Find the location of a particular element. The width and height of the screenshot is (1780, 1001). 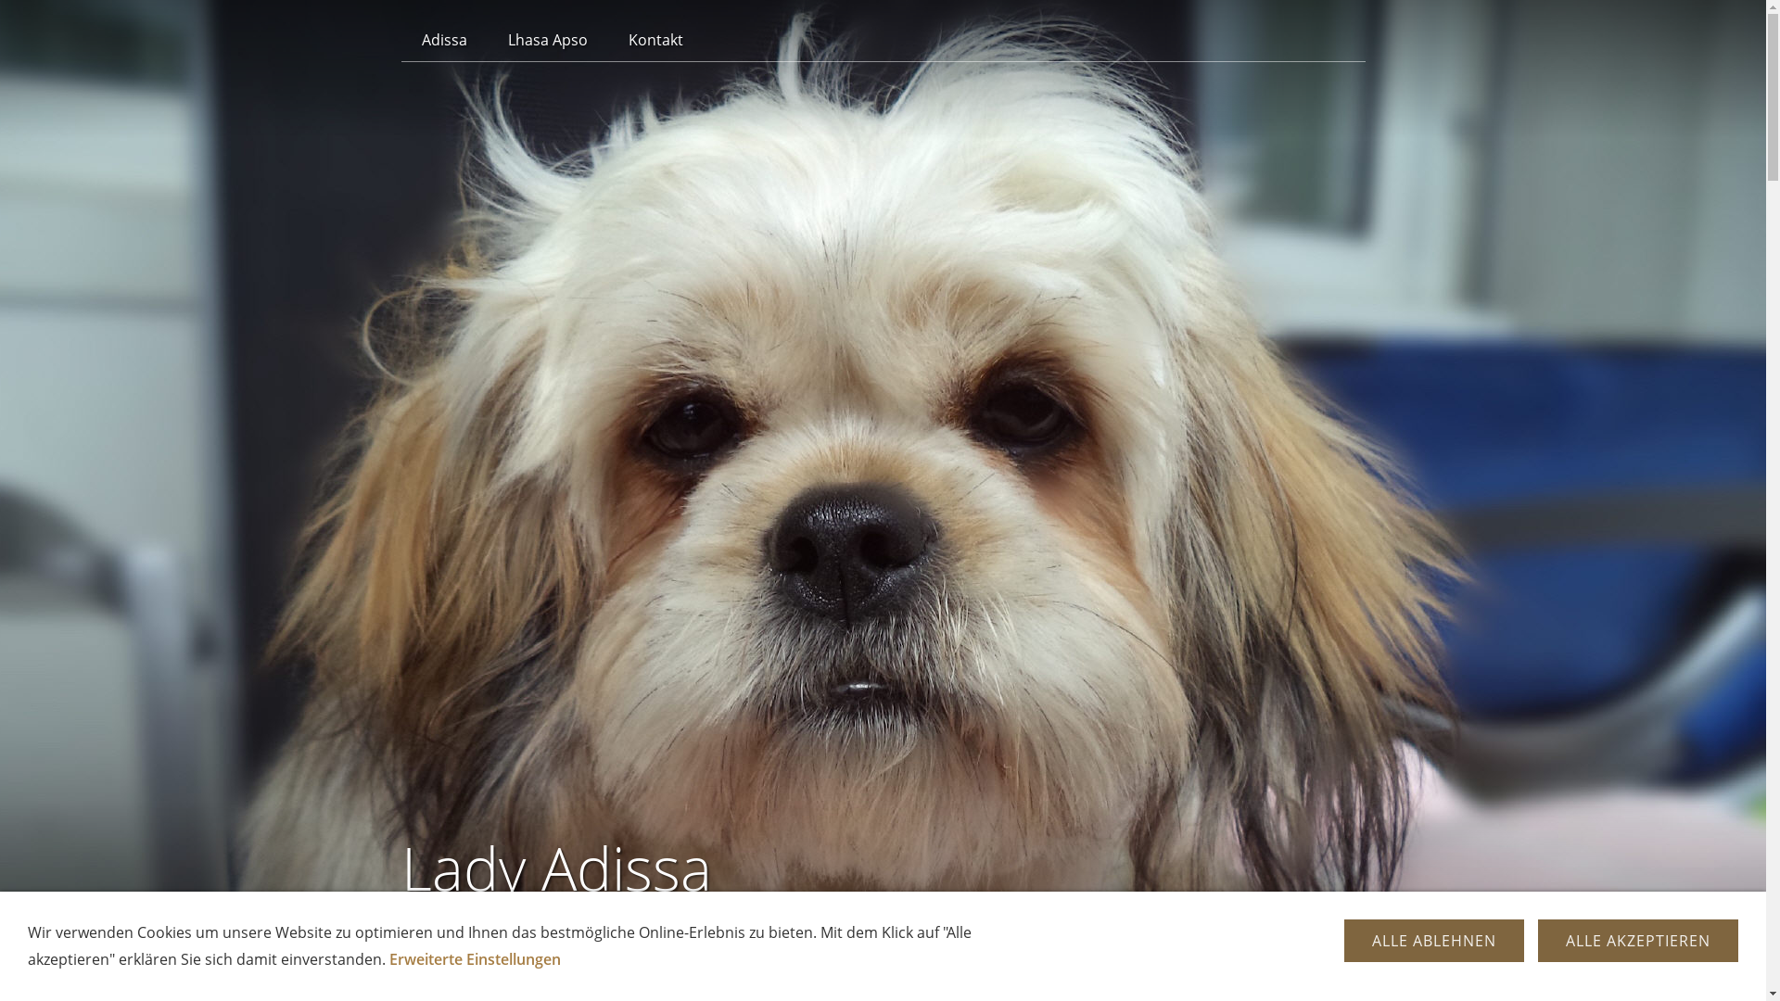

Erweiterte Einstellungen is located at coordinates (475, 959).